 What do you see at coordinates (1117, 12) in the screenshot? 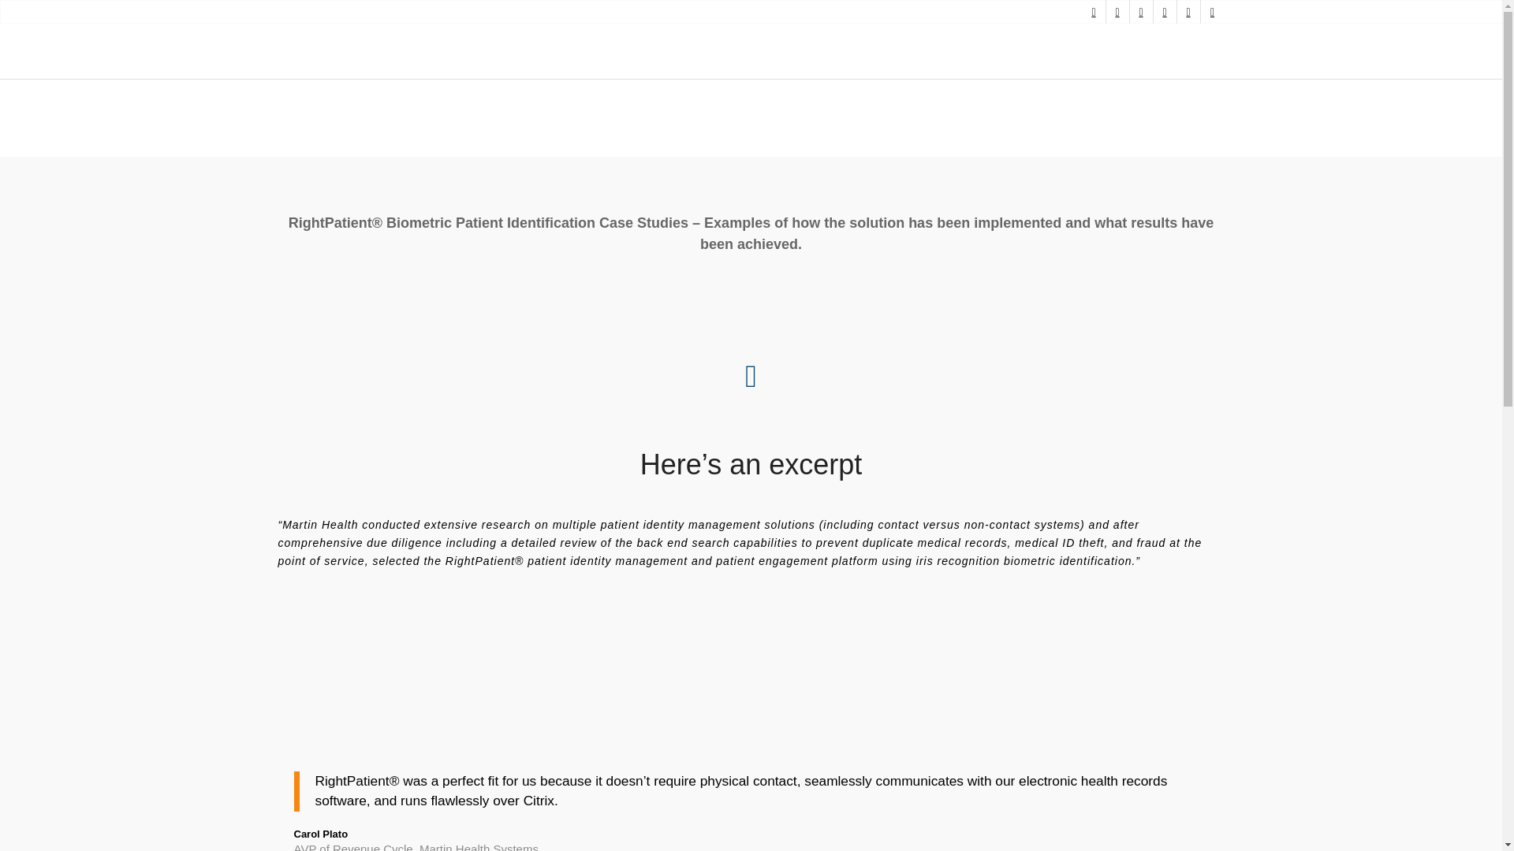
I see `Youtube` at bounding box center [1117, 12].